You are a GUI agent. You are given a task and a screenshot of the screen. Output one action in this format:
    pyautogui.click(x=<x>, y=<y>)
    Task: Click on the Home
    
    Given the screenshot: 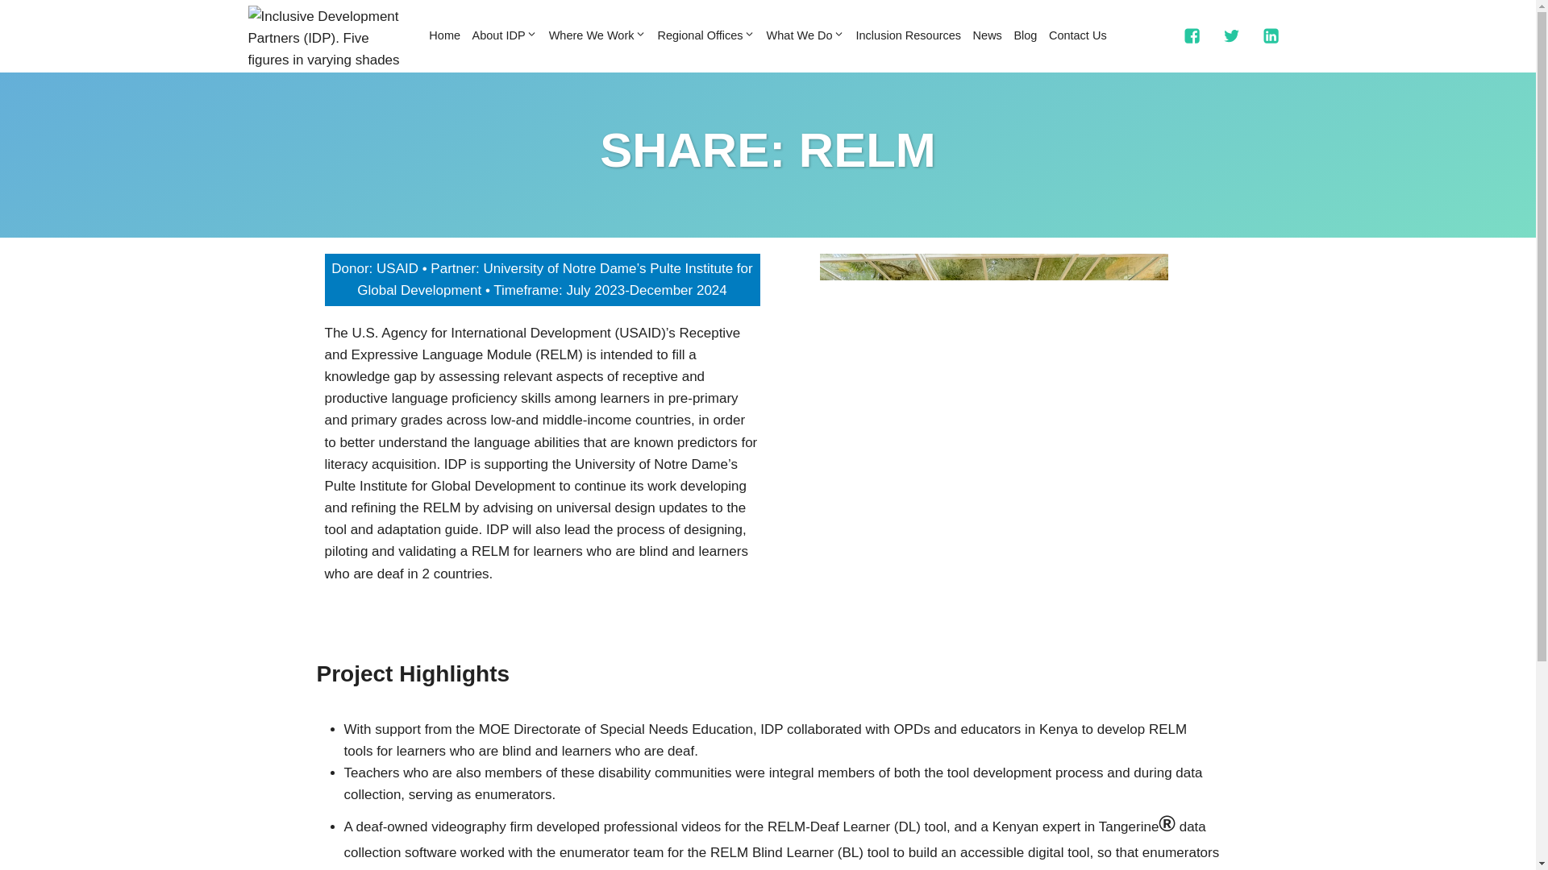 What is the action you would take?
    pyautogui.click(x=443, y=35)
    